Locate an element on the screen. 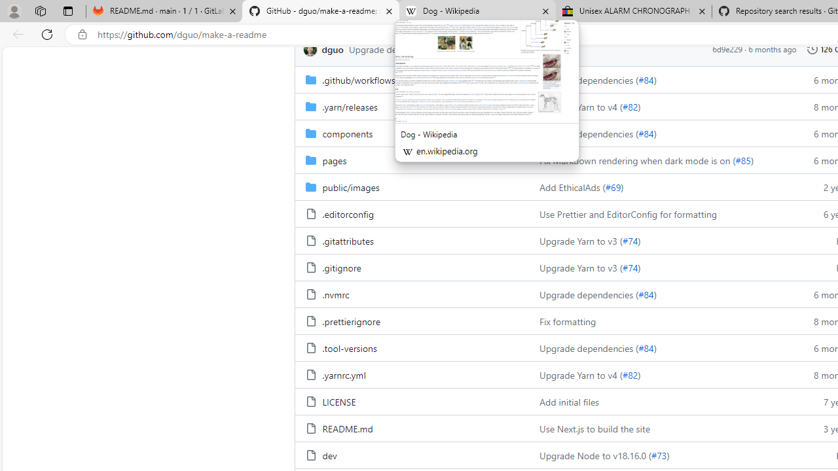 The height and width of the screenshot is (471, 838). Upgrade dependencies (#84) is located at coordinates (660, 348).